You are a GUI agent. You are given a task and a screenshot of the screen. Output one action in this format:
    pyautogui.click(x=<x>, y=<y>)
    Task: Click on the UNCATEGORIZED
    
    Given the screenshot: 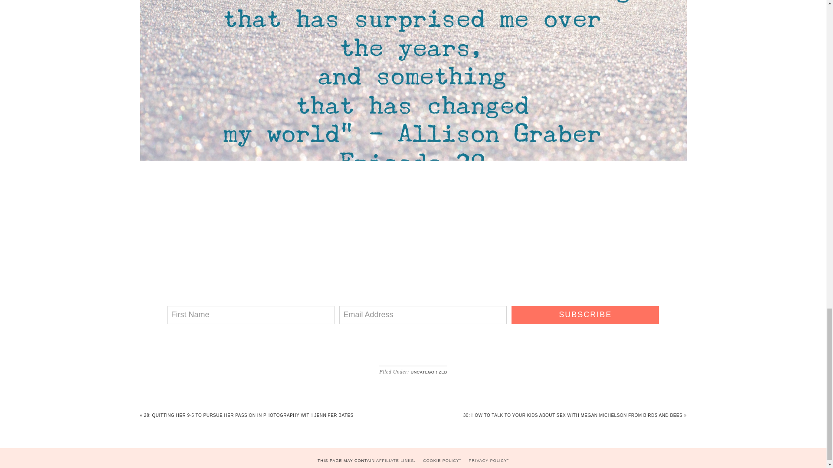 What is the action you would take?
    pyautogui.click(x=429, y=372)
    